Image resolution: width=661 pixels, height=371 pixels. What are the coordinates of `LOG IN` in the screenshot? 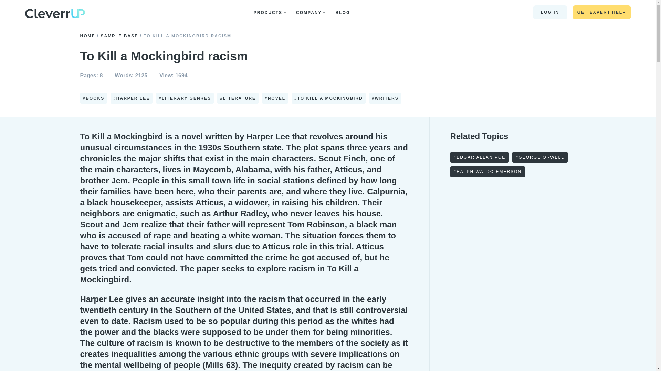 It's located at (550, 12).